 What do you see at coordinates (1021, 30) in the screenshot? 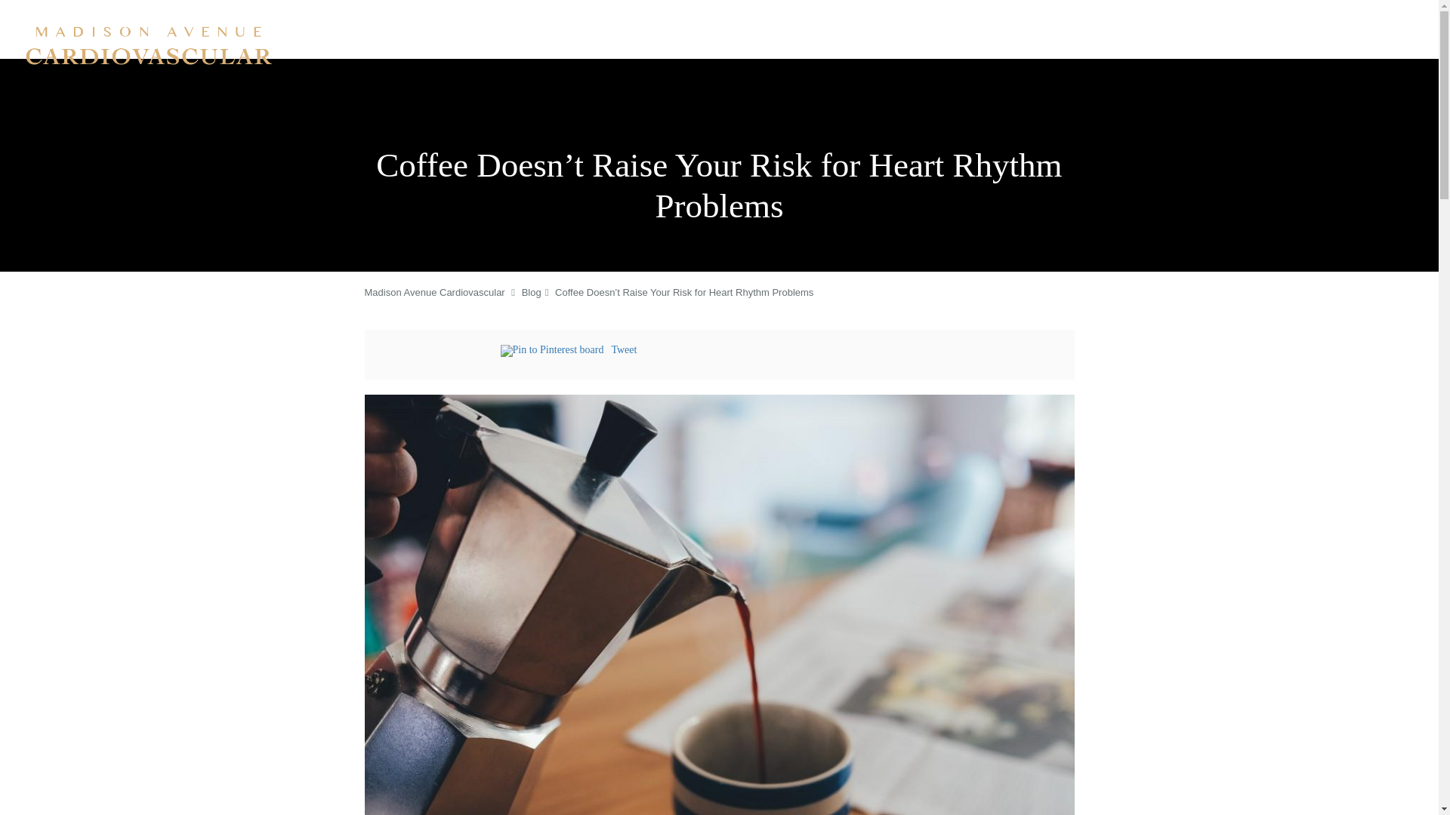
I see `HEALTHY LIVING` at bounding box center [1021, 30].